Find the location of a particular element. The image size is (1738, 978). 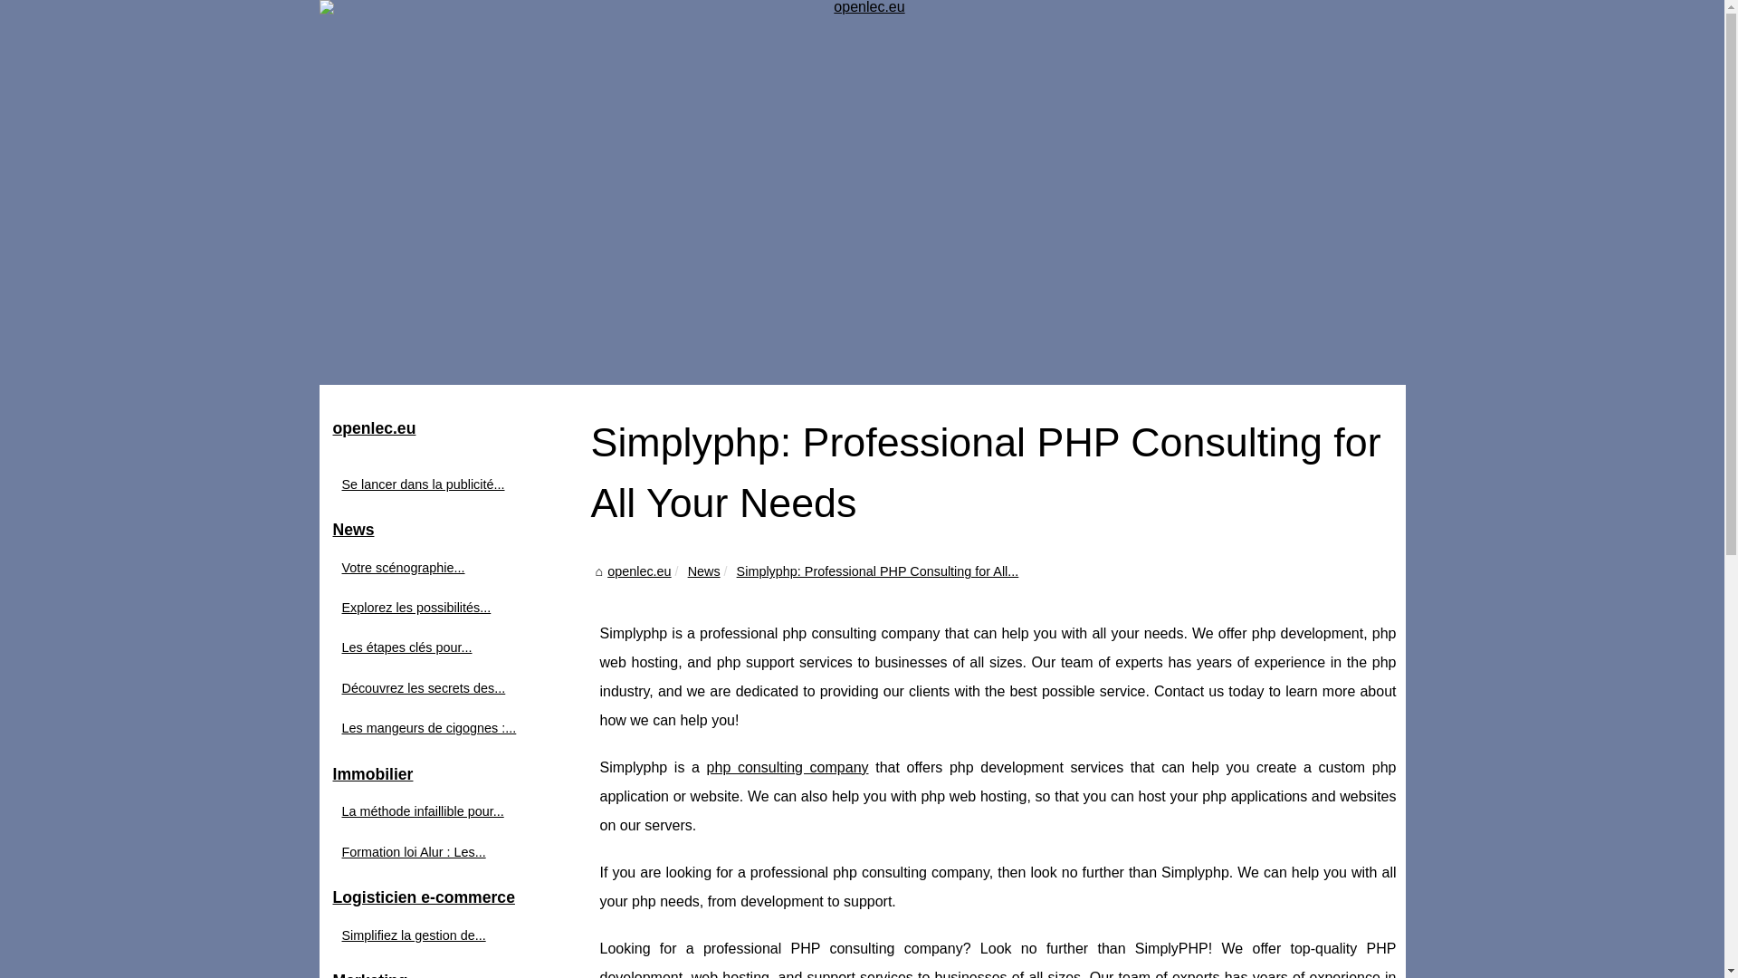

News is located at coordinates (704, 571).